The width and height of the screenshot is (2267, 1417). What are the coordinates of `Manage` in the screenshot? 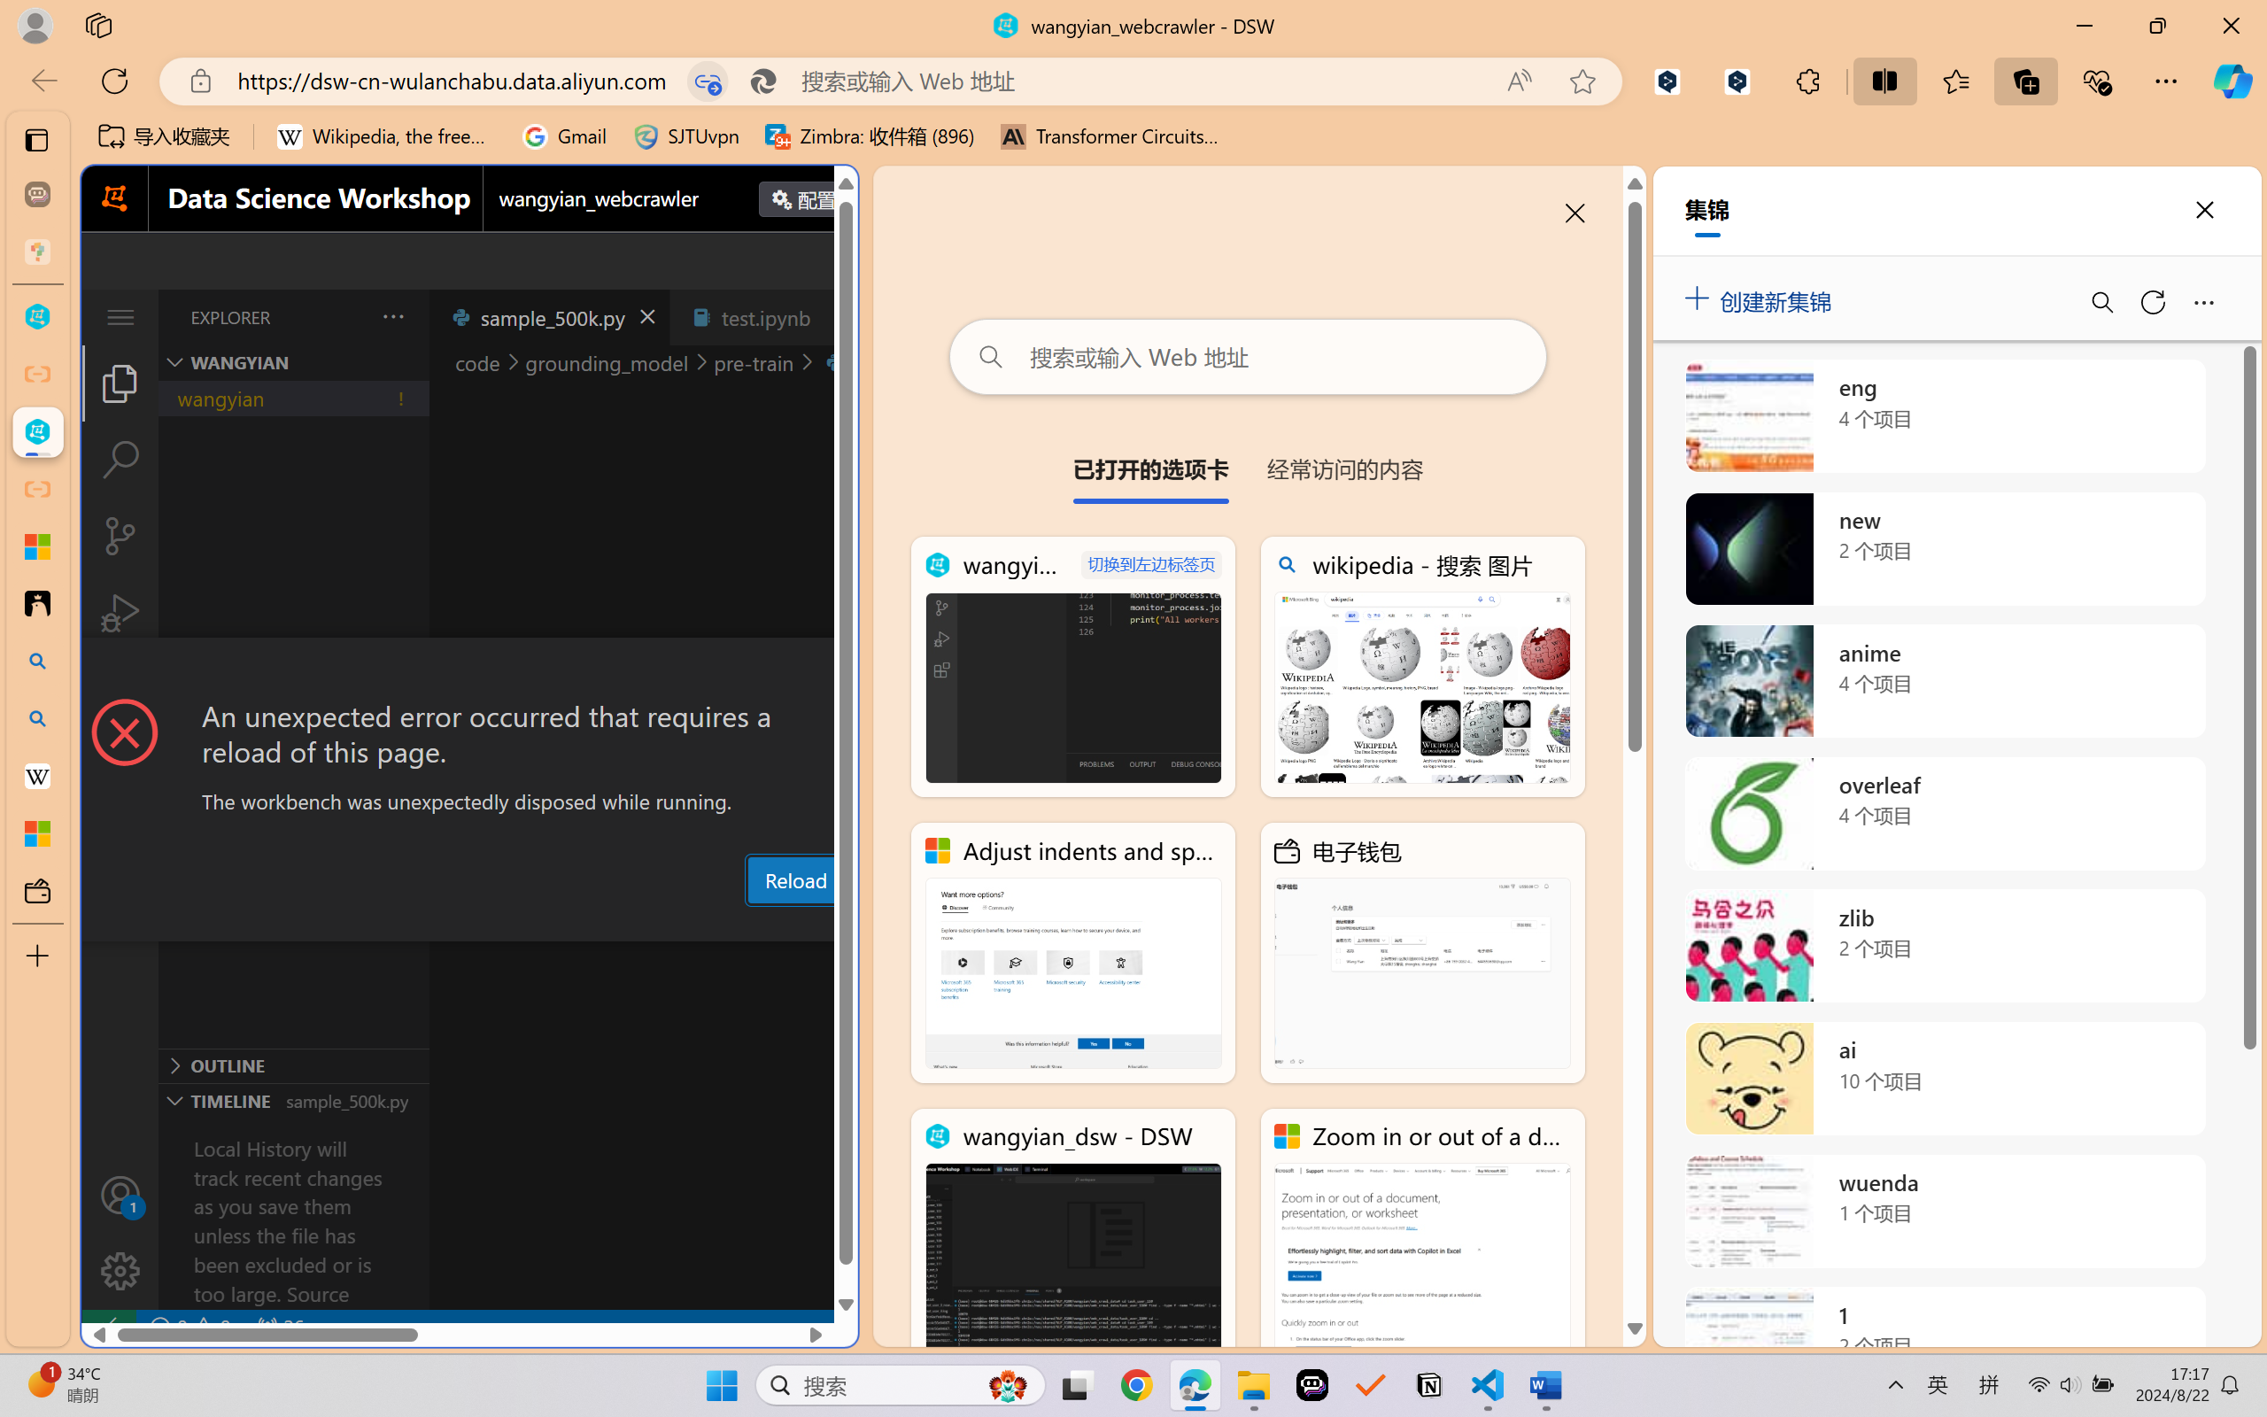 It's located at (120, 1233).